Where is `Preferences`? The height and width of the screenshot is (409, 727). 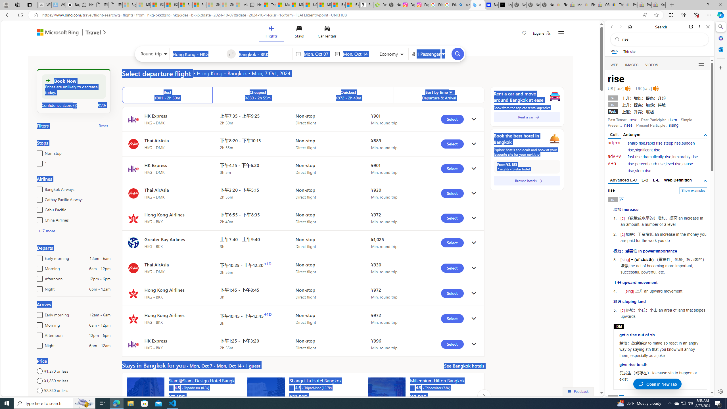 Preferences is located at coordinates (701, 65).